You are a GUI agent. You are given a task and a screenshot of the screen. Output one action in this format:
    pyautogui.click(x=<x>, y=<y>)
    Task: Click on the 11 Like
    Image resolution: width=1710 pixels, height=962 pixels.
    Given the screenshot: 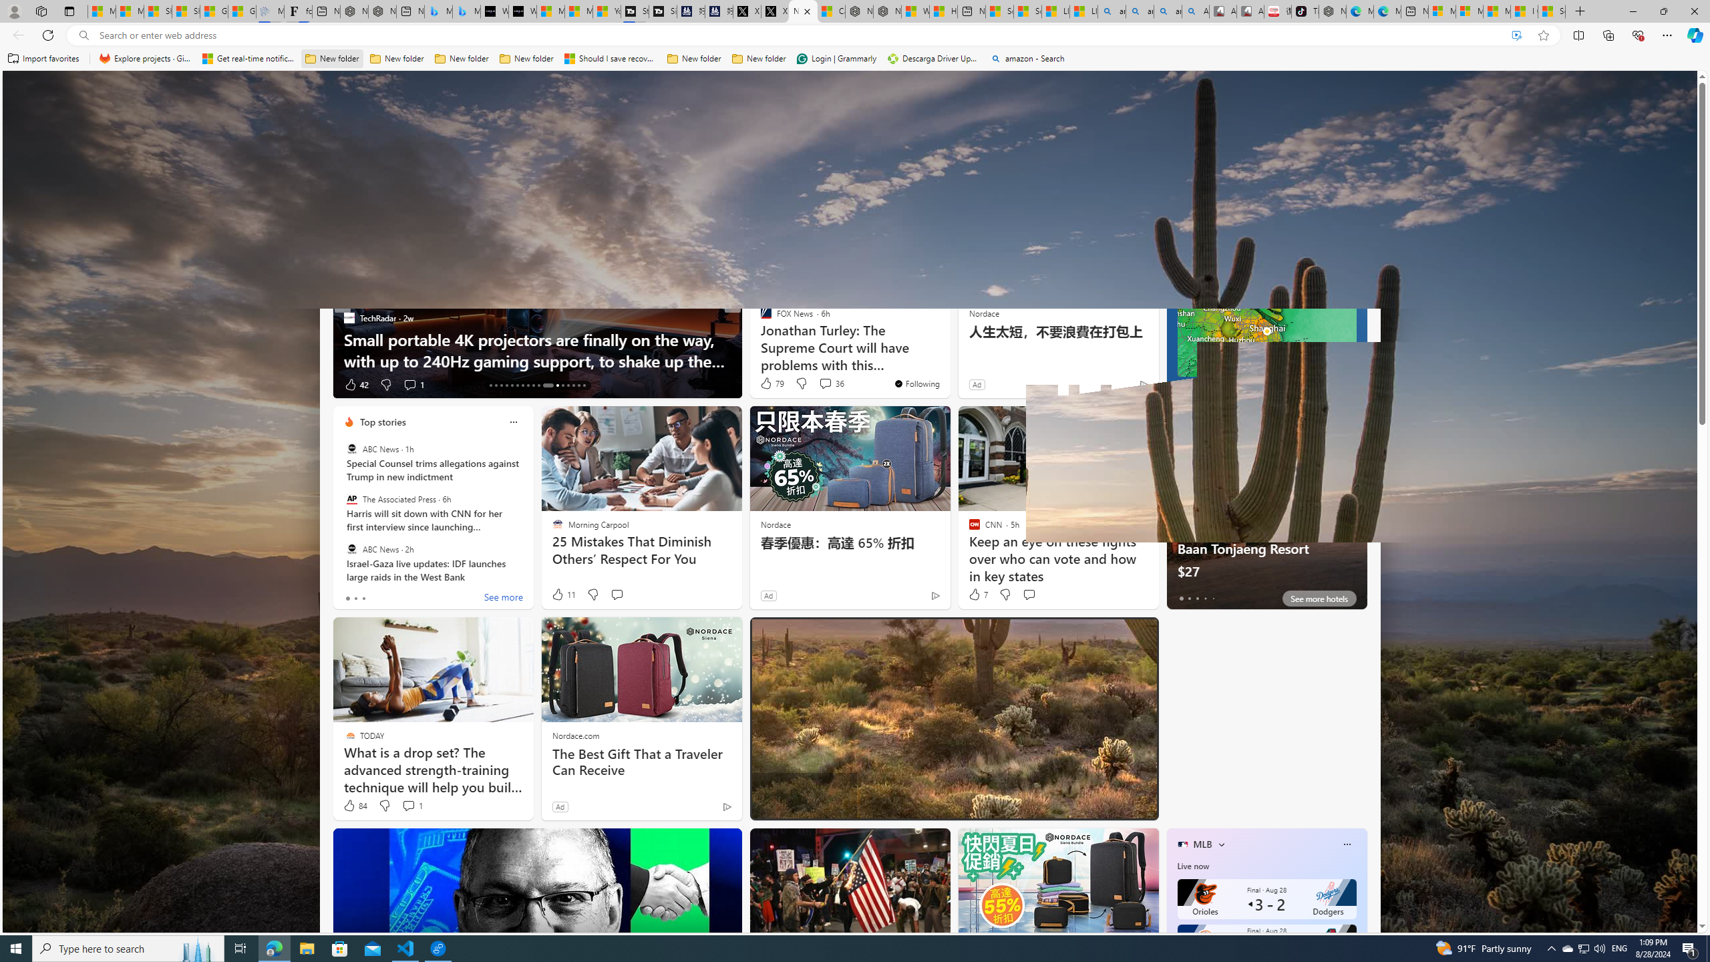 What is the action you would take?
    pyautogui.click(x=563, y=595)
    